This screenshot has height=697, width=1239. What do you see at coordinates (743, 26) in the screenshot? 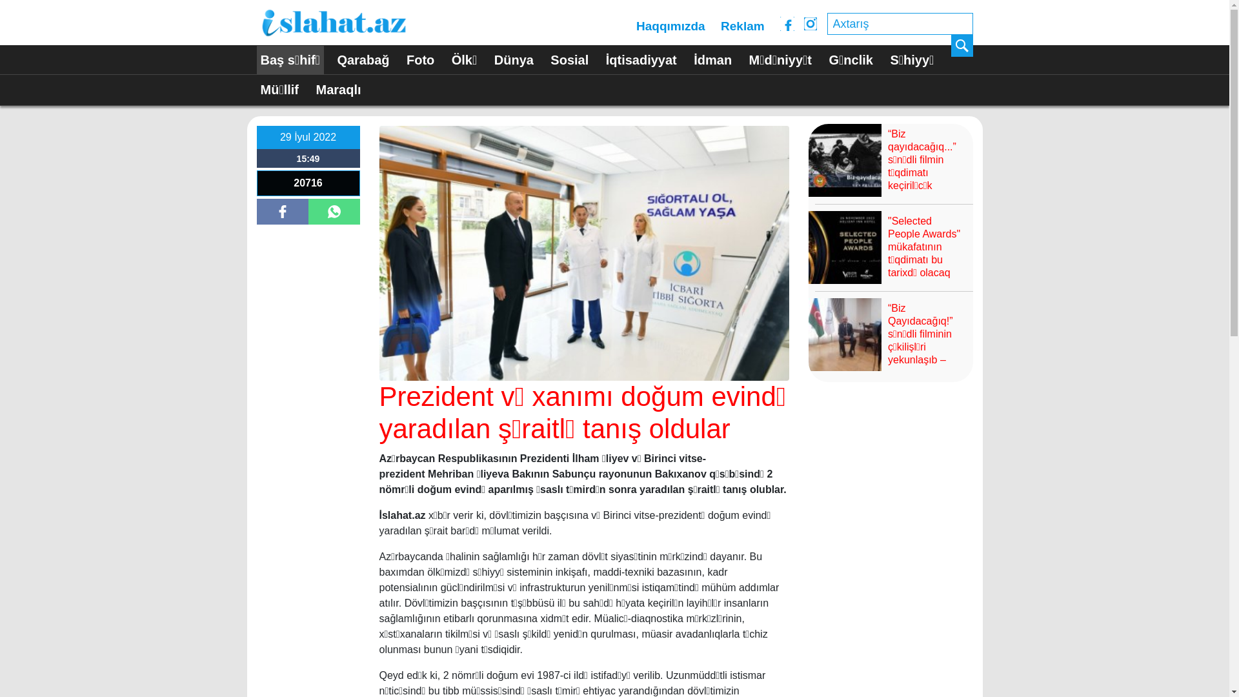
I see `Reklam` at bounding box center [743, 26].